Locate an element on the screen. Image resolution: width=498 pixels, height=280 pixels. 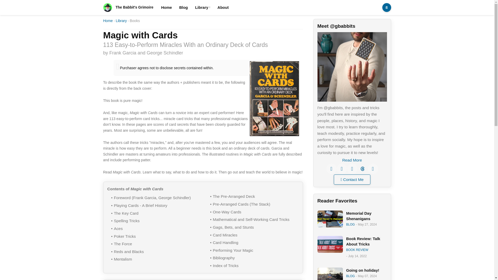
The Babbit's Grimoire is located at coordinates (107, 7).